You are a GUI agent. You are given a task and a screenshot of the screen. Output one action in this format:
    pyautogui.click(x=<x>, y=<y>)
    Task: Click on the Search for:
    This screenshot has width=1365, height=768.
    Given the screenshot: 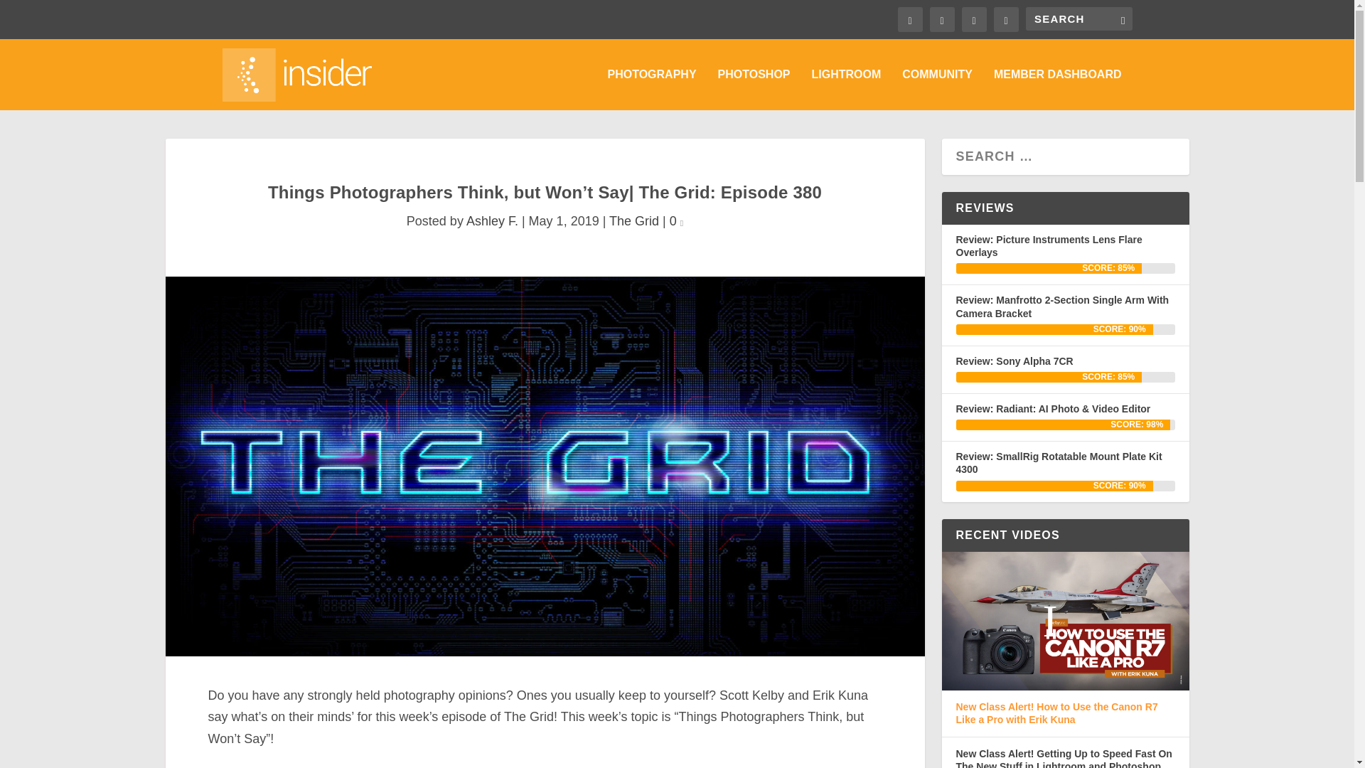 What is the action you would take?
    pyautogui.click(x=1078, y=18)
    